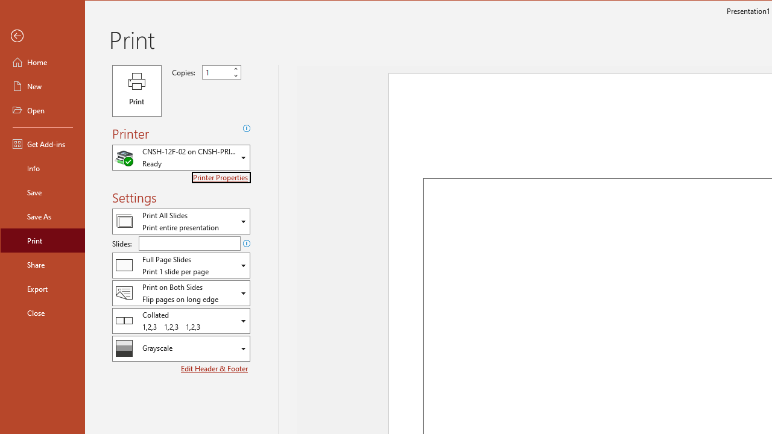  Describe the element at coordinates (136, 90) in the screenshot. I see `Print` at that location.